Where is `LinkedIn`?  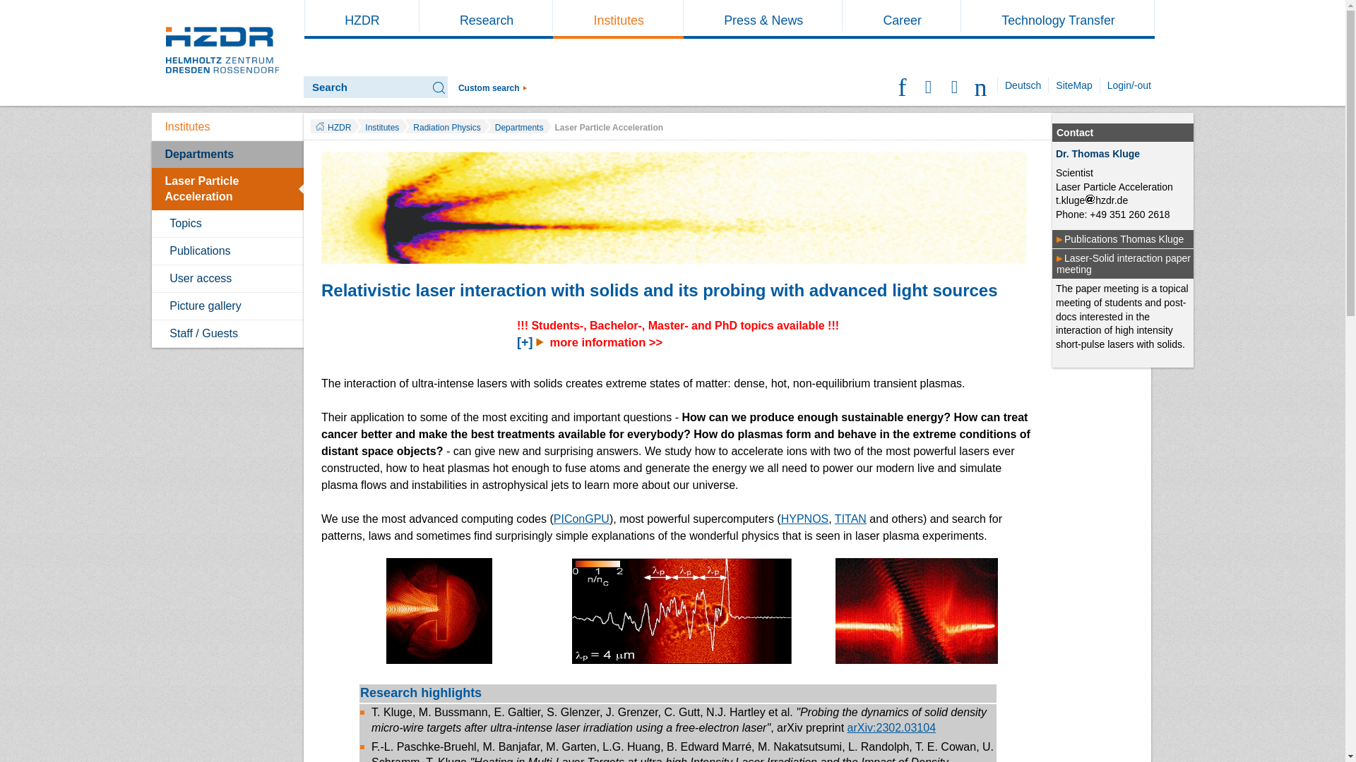 LinkedIn is located at coordinates (955, 85).